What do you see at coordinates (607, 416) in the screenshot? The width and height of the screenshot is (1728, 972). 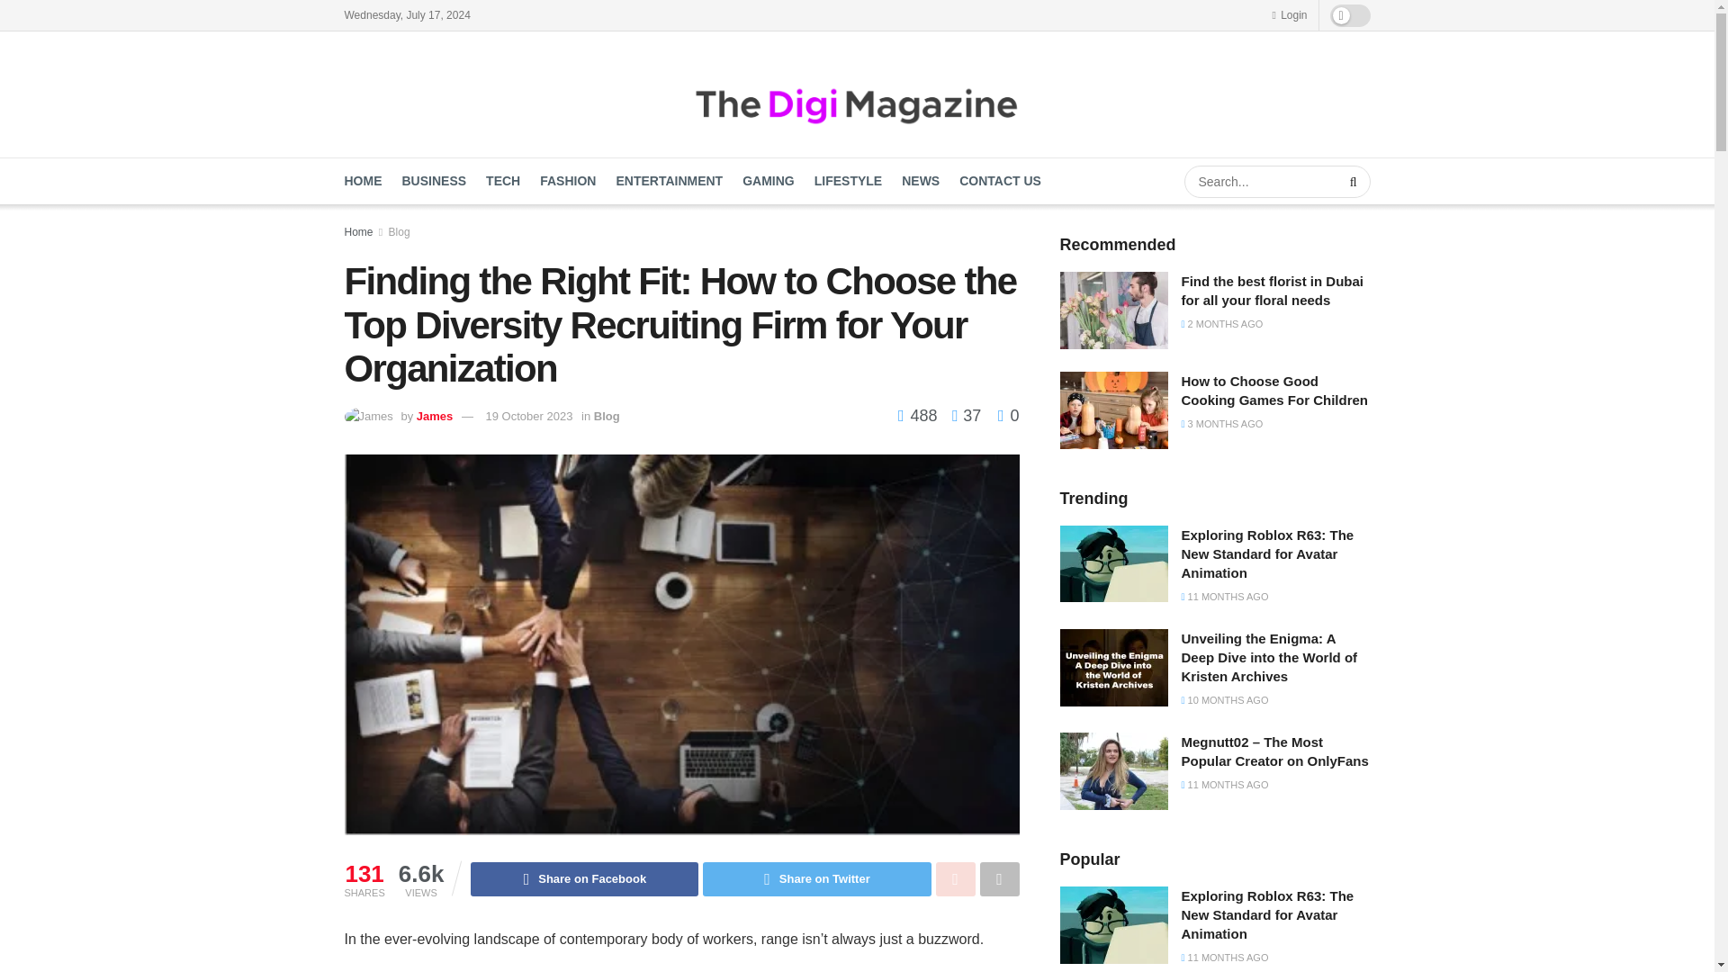 I see `Blog` at bounding box center [607, 416].